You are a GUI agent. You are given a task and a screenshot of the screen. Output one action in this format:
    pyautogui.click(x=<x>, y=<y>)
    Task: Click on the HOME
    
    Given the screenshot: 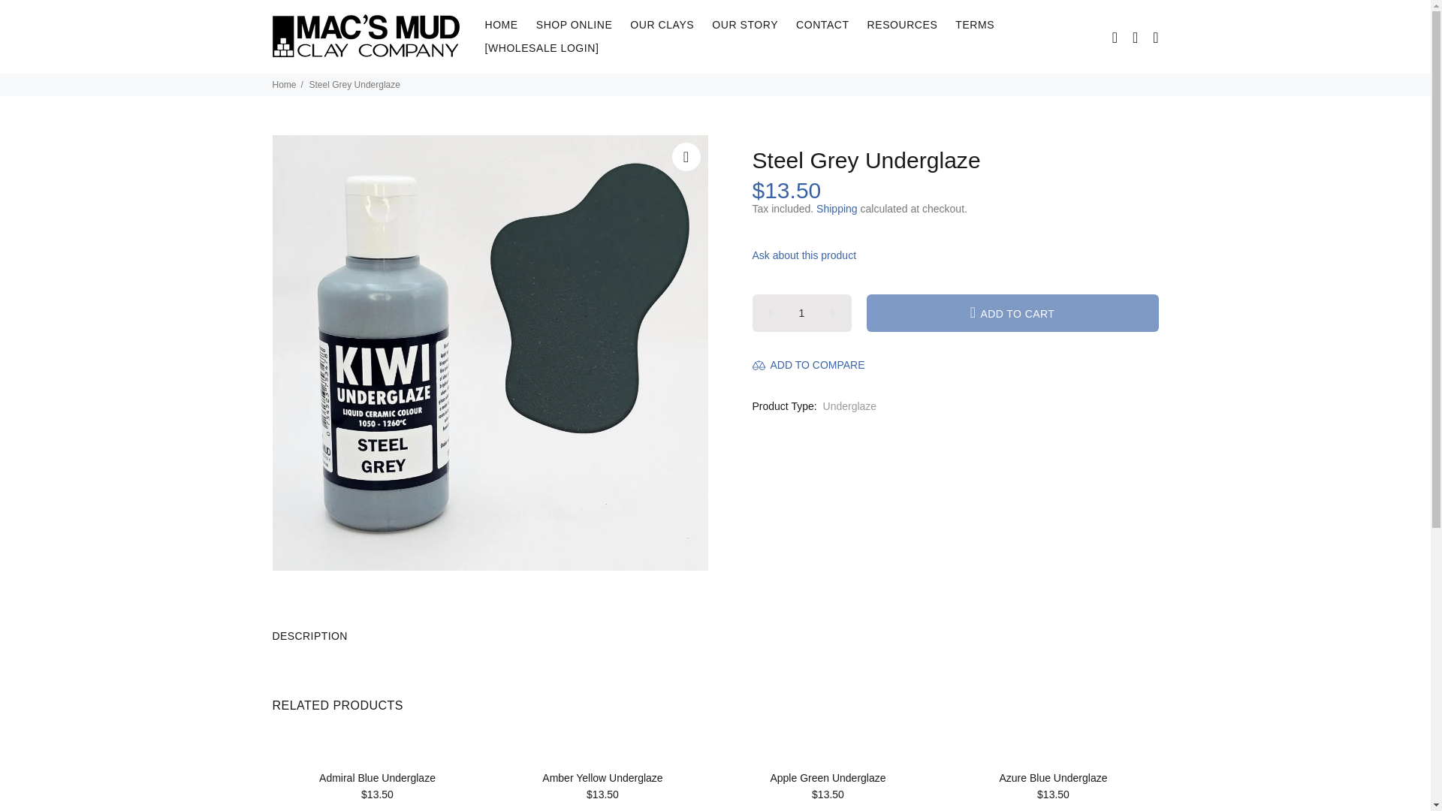 What is the action you would take?
    pyautogui.click(x=502, y=25)
    